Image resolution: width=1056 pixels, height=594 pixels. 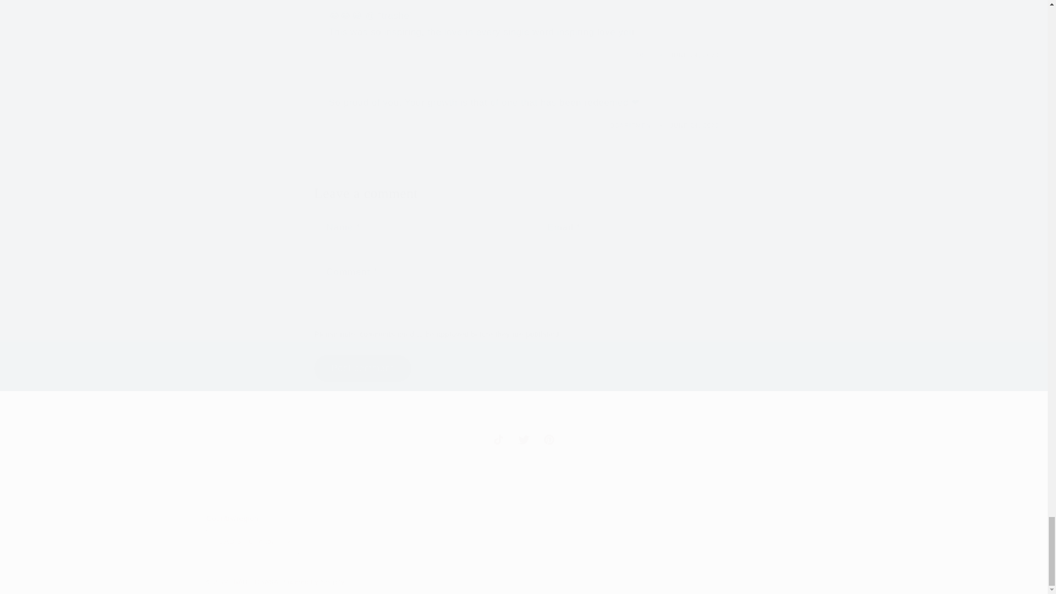 What do you see at coordinates (549, 439) in the screenshot?
I see `Pinterest` at bounding box center [549, 439].